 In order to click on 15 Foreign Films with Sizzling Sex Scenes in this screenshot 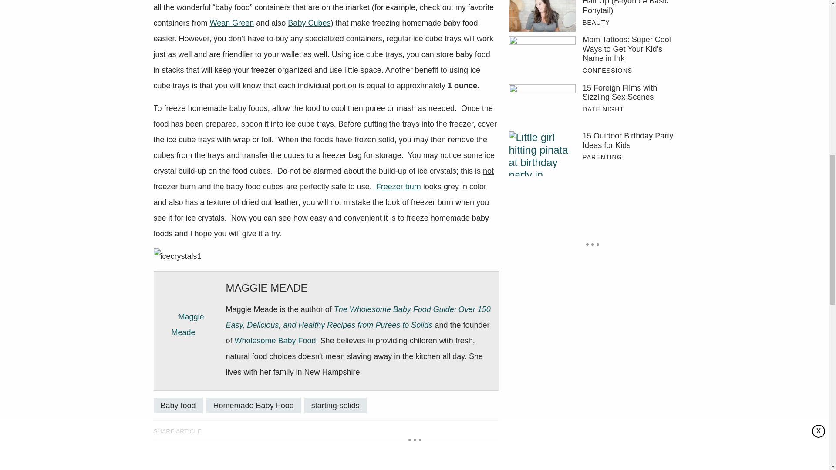, I will do `click(542, 105)`.